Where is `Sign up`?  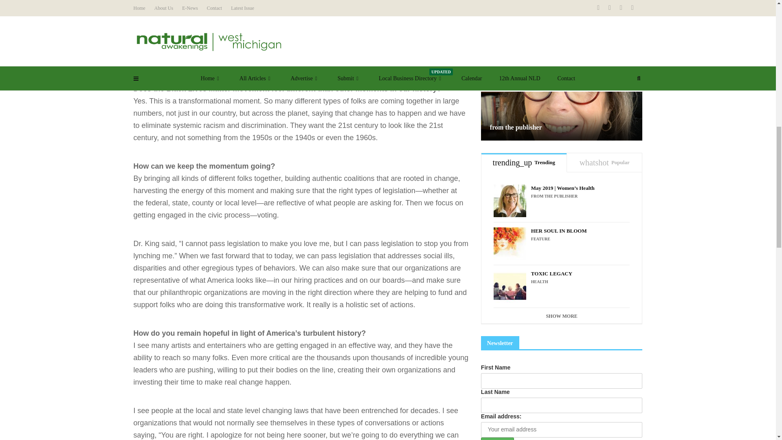 Sign up is located at coordinates (497, 438).